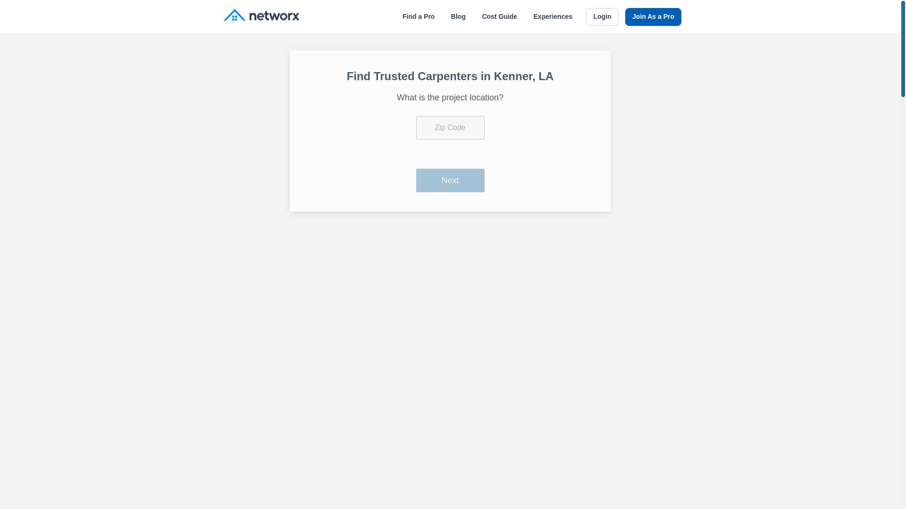  Describe the element at coordinates (261, 16) in the screenshot. I see `Networx` at that location.